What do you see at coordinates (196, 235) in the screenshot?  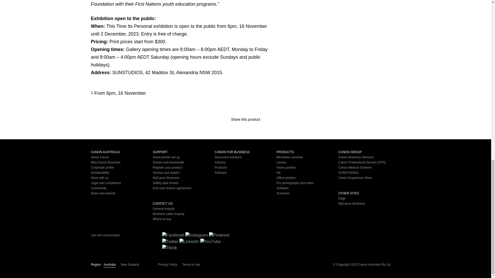 I see `Follow on Instagram` at bounding box center [196, 235].